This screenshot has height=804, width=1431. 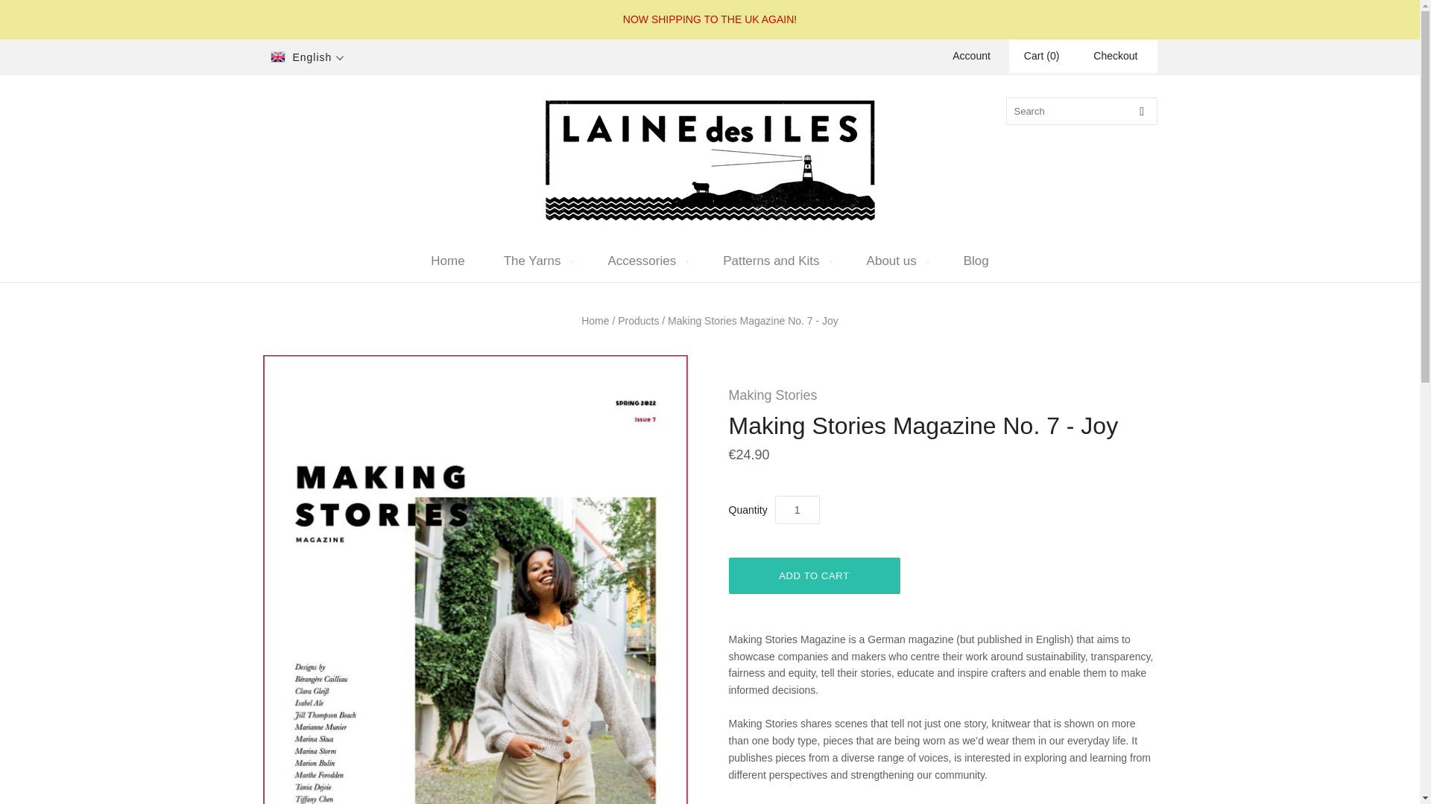 What do you see at coordinates (537, 261) in the screenshot?
I see `The Yarns` at bounding box center [537, 261].